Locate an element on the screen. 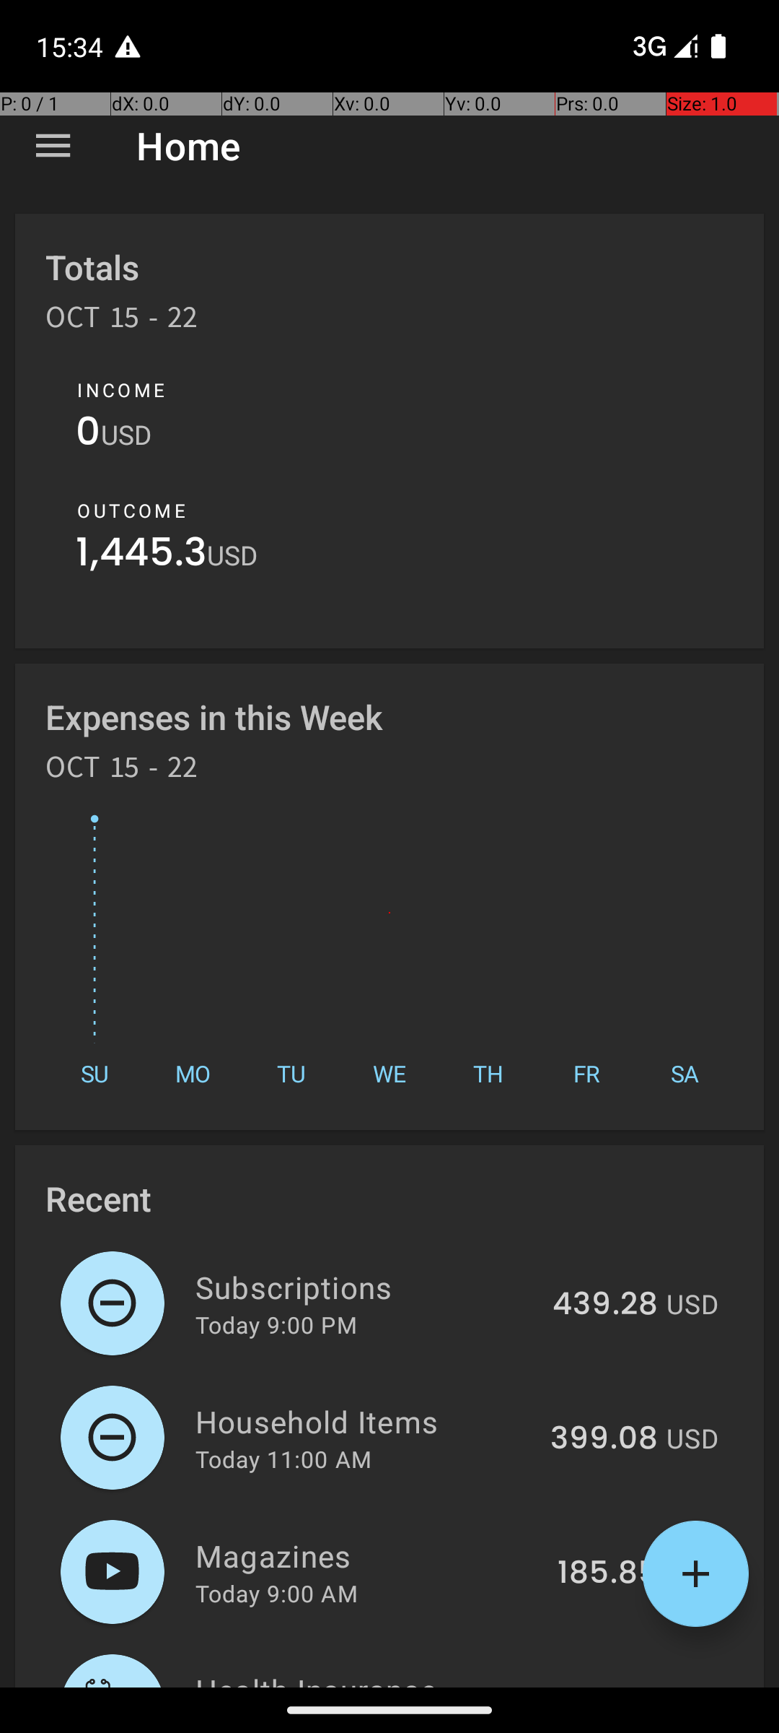 The width and height of the screenshot is (779, 1733). Household Items is located at coordinates (365, 1421).